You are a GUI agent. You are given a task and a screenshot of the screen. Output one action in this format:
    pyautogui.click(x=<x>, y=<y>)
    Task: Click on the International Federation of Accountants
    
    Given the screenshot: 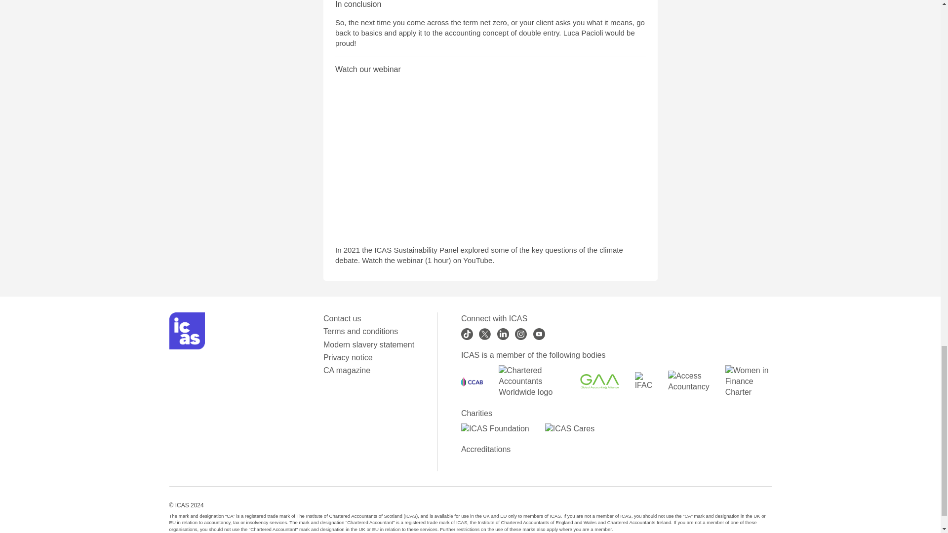 What is the action you would take?
    pyautogui.click(x=644, y=381)
    